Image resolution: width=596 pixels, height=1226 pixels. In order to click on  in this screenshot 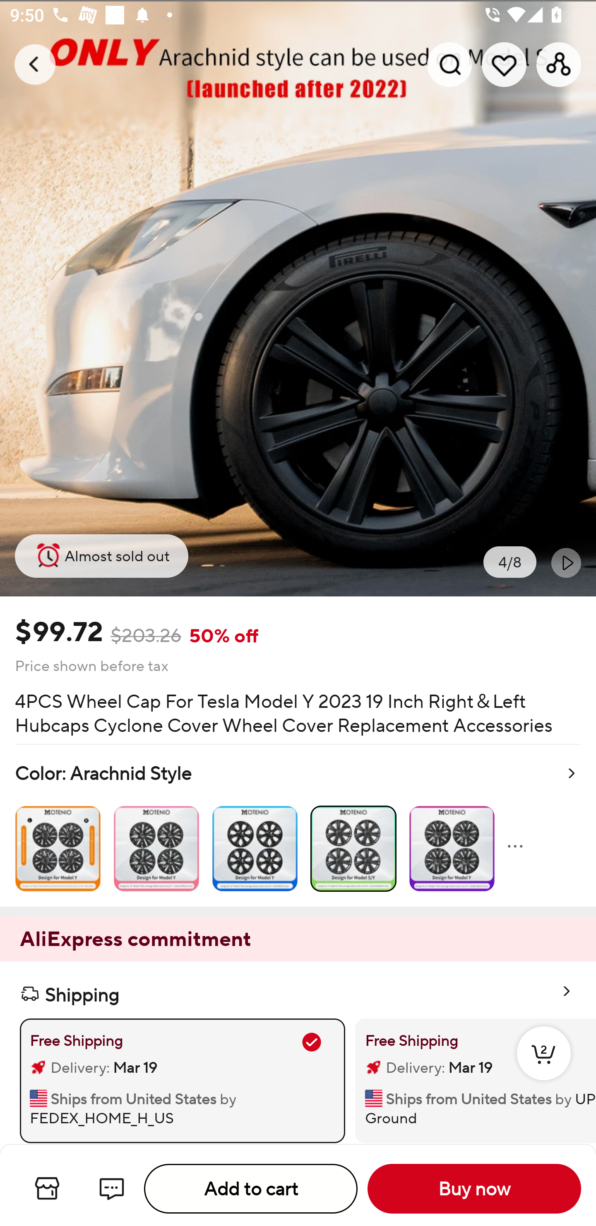, I will do `click(566, 562)`.